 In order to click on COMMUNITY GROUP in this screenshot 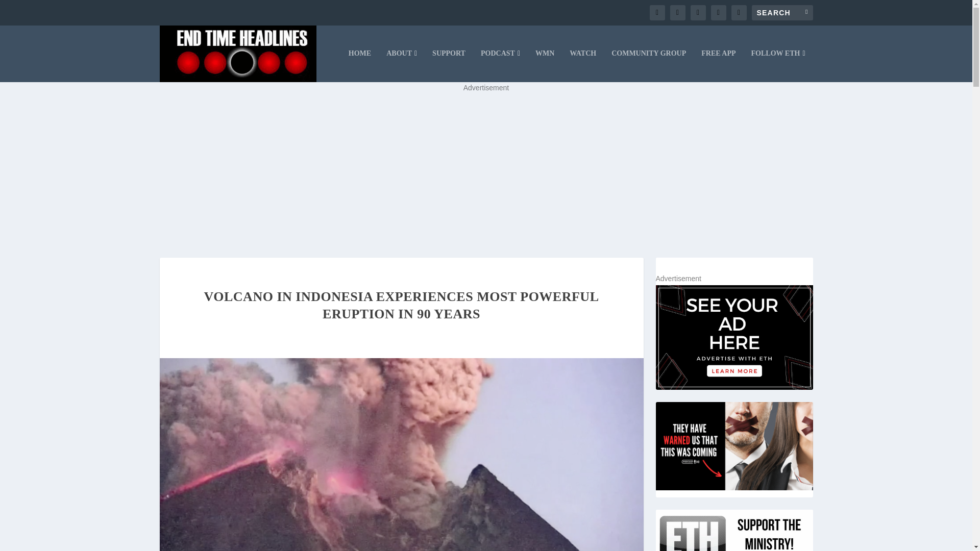, I will do `click(649, 65)`.